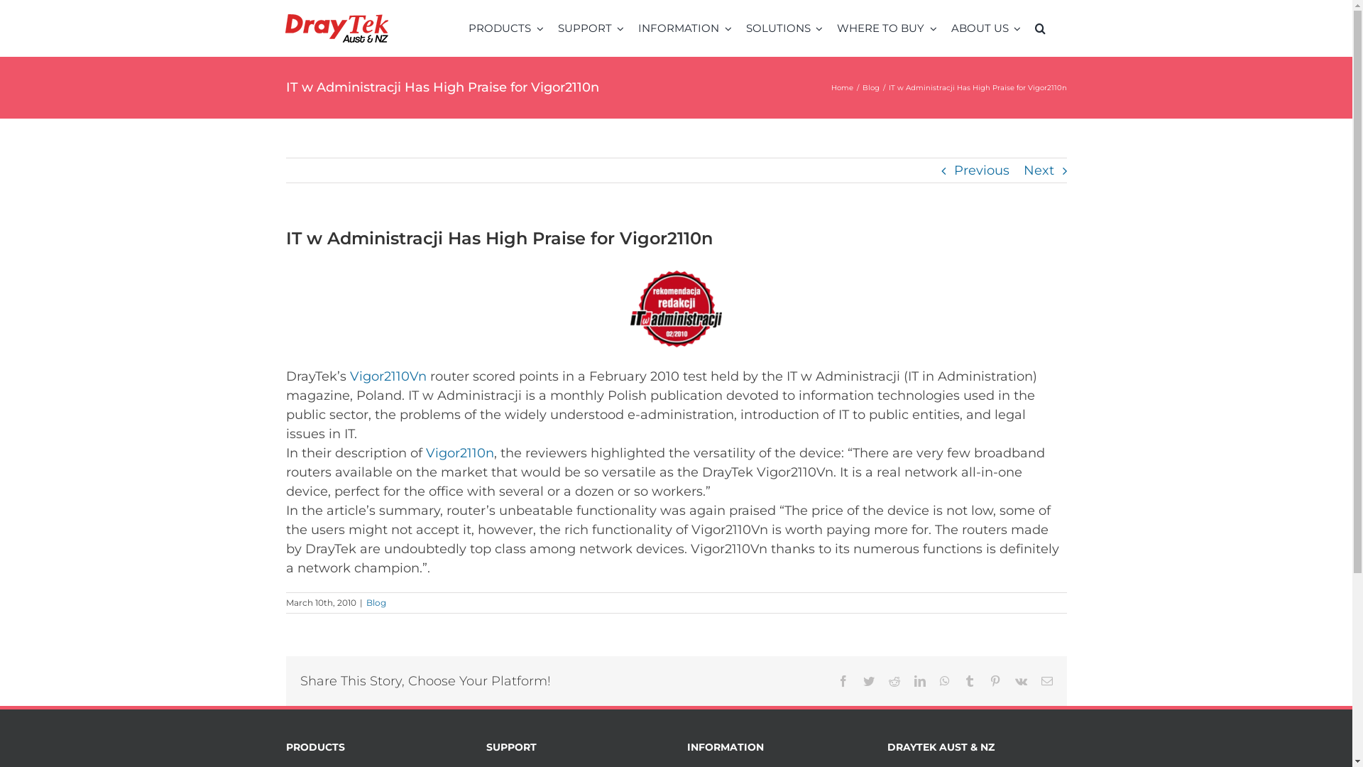  Describe the element at coordinates (870, 88) in the screenshot. I see `Blog` at that location.